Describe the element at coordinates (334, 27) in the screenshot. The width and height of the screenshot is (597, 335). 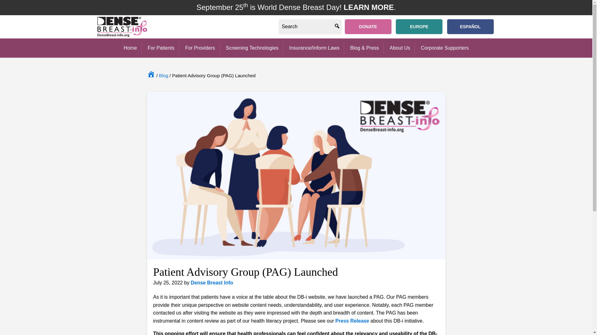
I see `Search` at that location.